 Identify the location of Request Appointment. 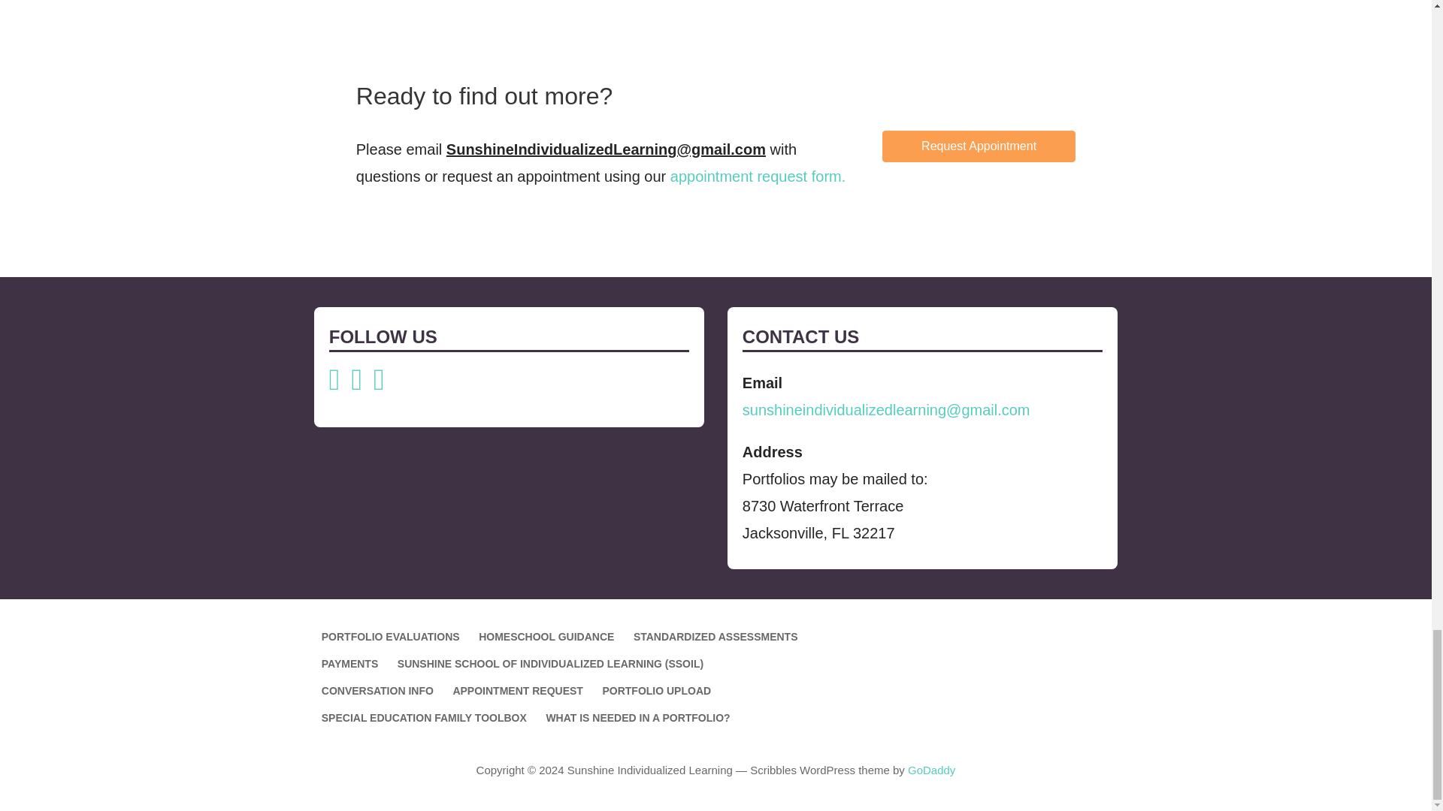
(979, 146).